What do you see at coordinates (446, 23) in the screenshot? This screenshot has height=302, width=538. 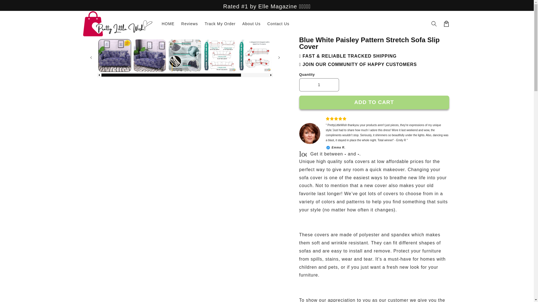 I see `Cart` at bounding box center [446, 23].